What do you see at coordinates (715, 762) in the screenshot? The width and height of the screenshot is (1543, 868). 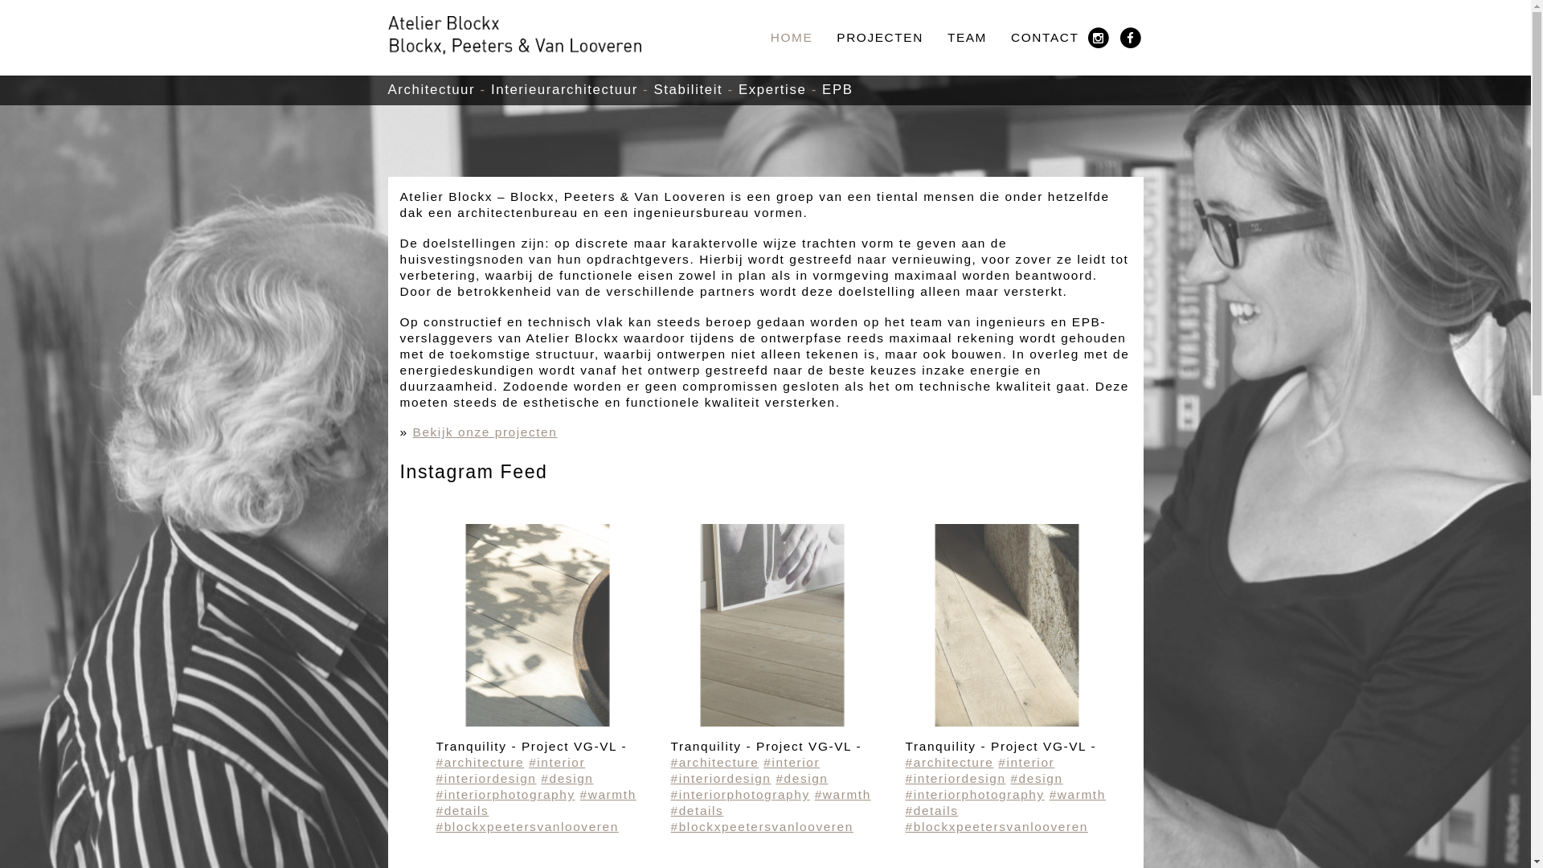 I see `#architecture` at bounding box center [715, 762].